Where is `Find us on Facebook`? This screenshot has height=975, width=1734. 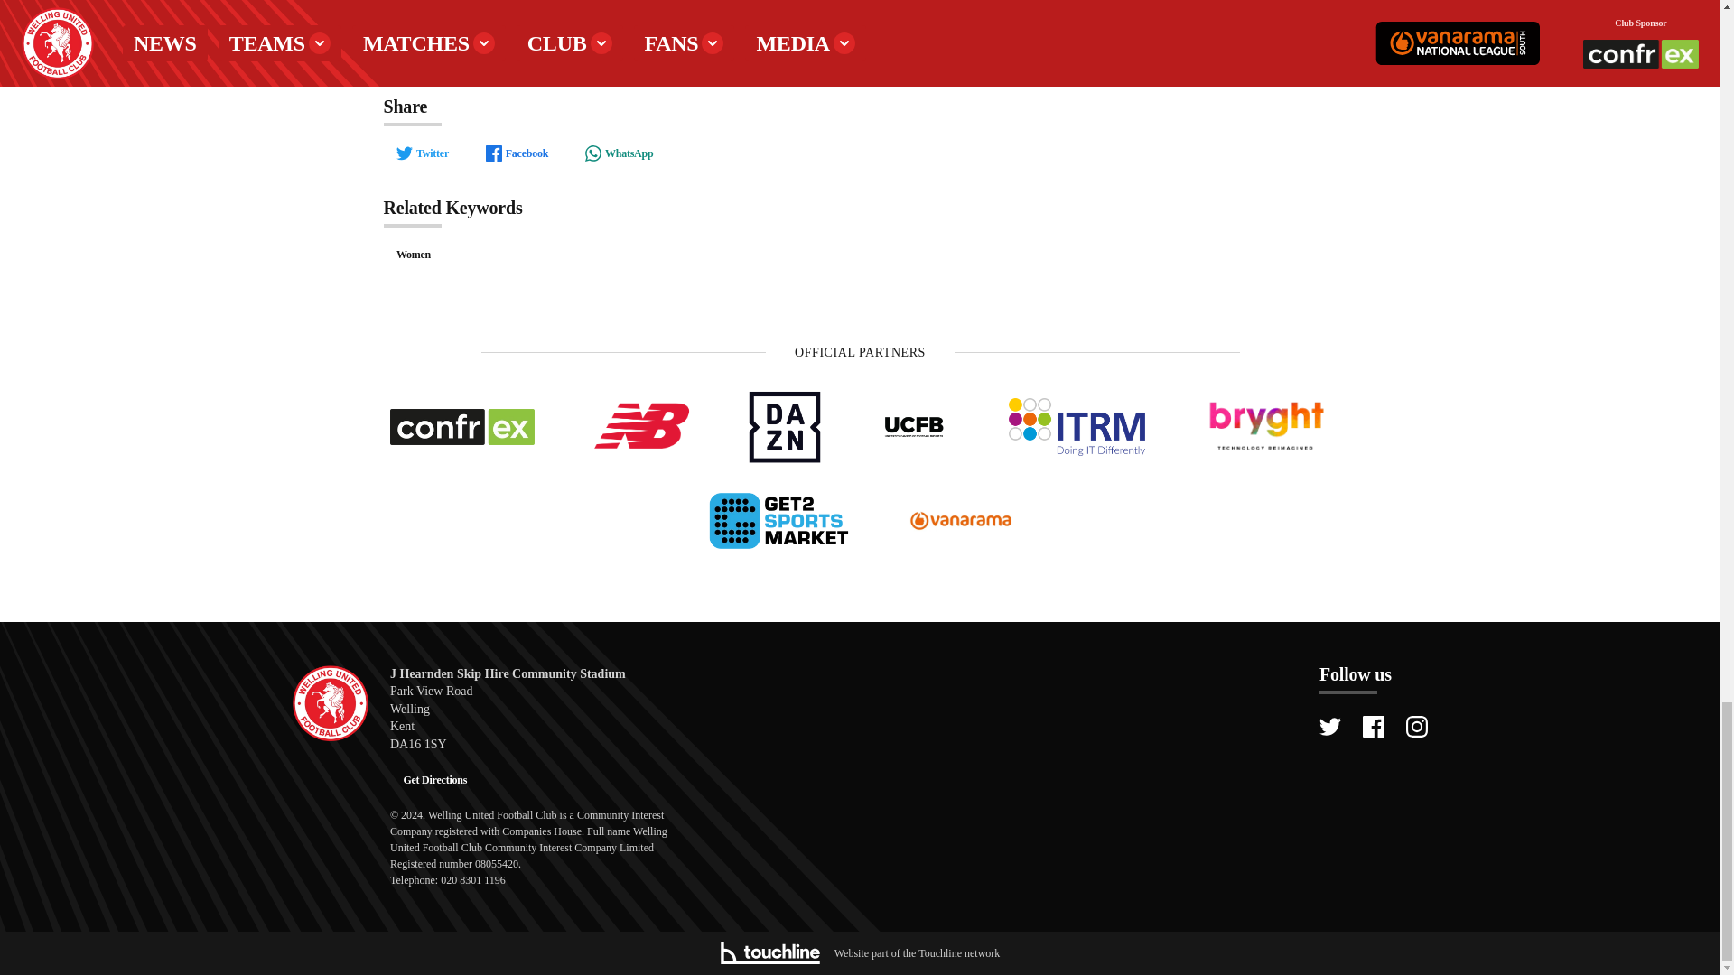 Find us on Facebook is located at coordinates (1373, 726).